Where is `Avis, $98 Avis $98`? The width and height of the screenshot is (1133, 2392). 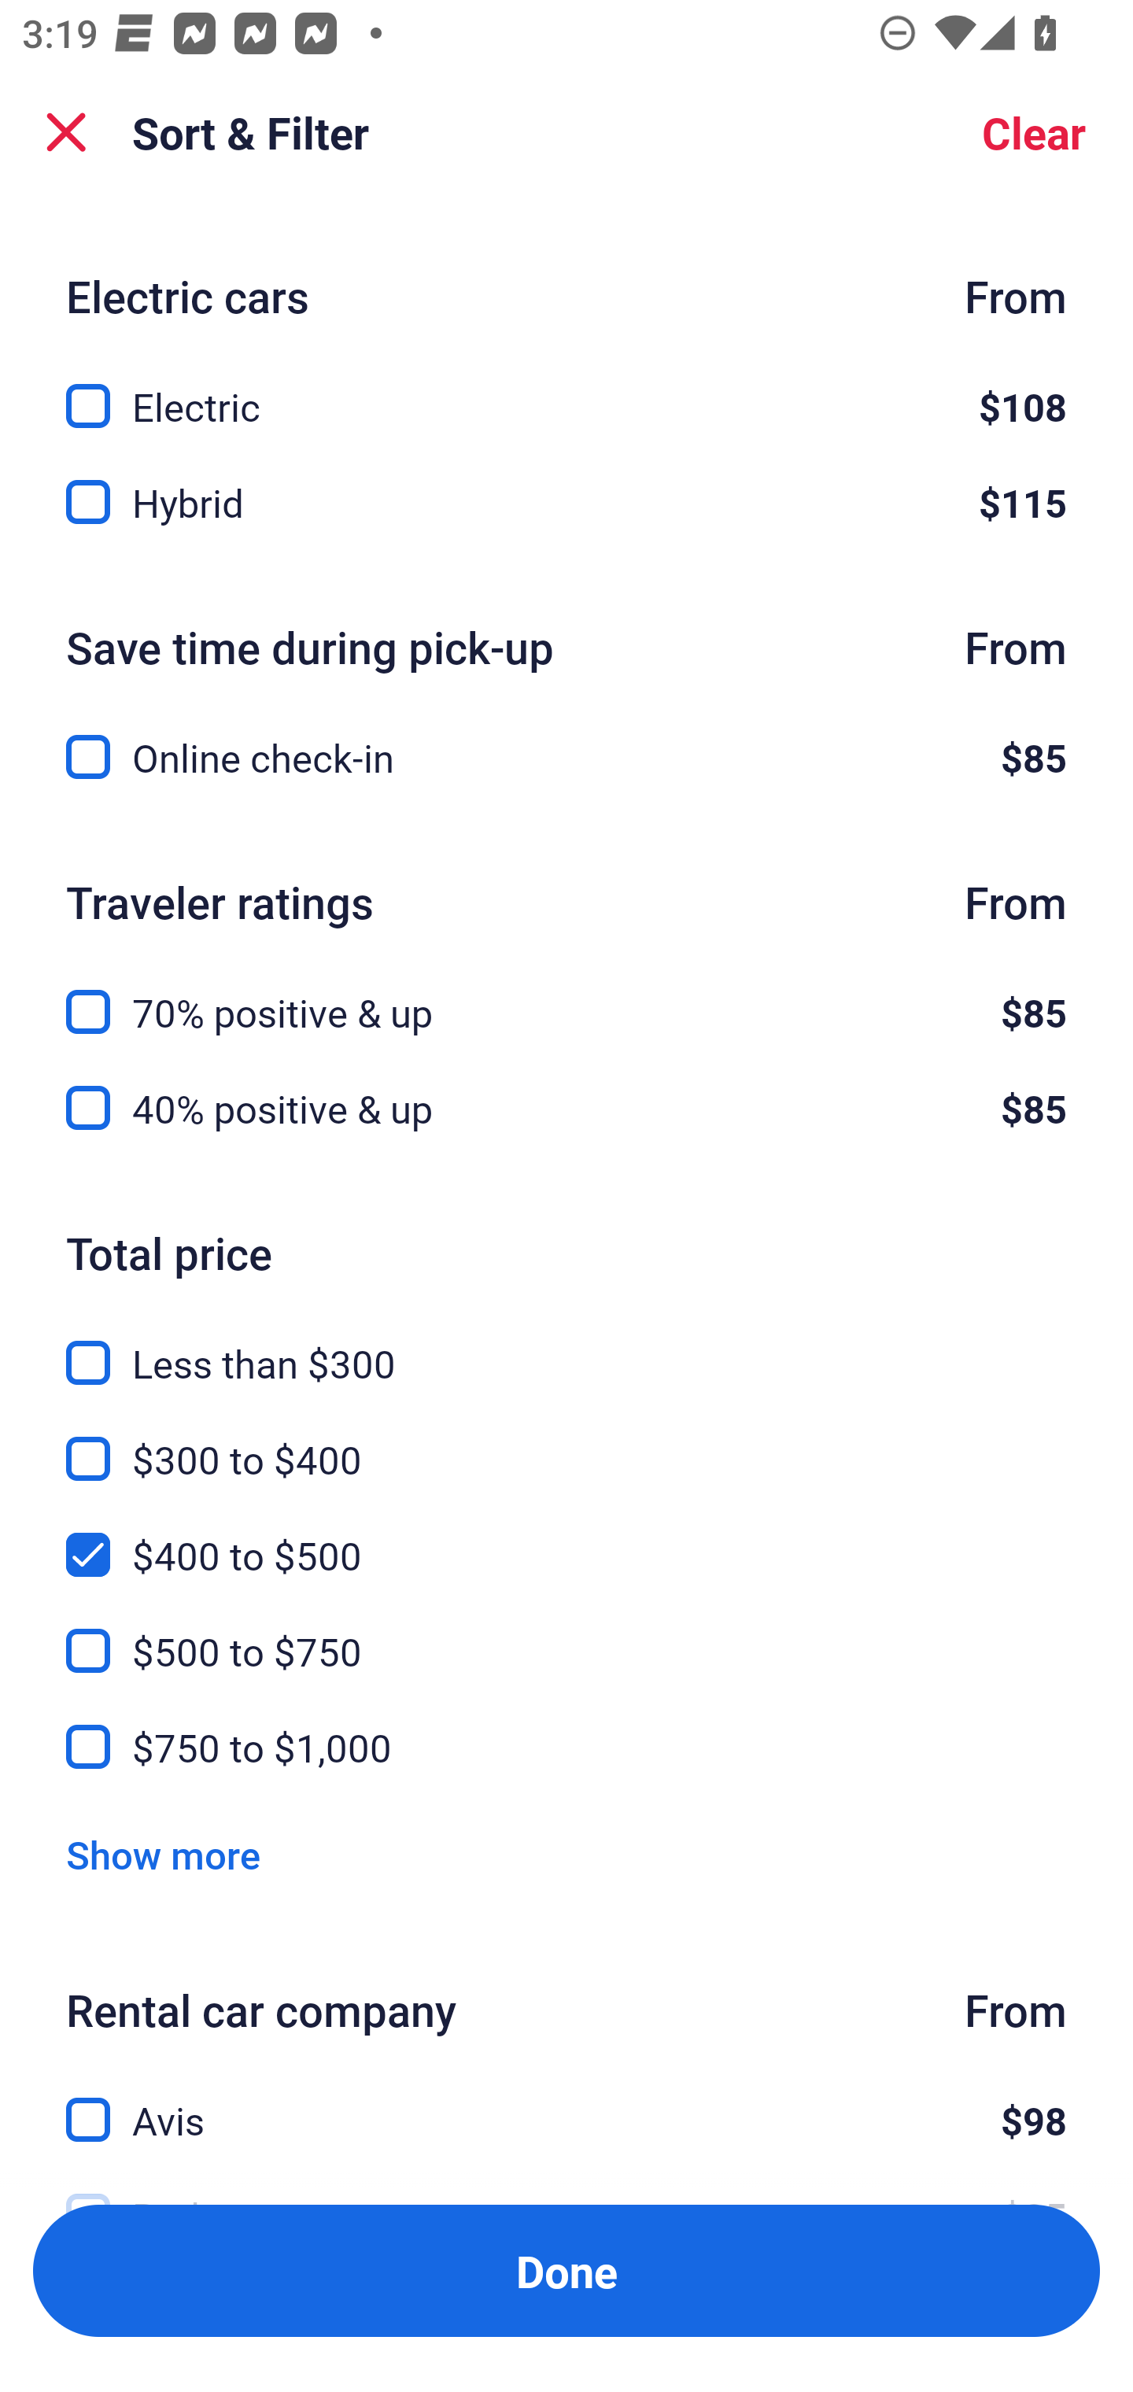 Avis, $98 Avis $98 is located at coordinates (566, 2102).